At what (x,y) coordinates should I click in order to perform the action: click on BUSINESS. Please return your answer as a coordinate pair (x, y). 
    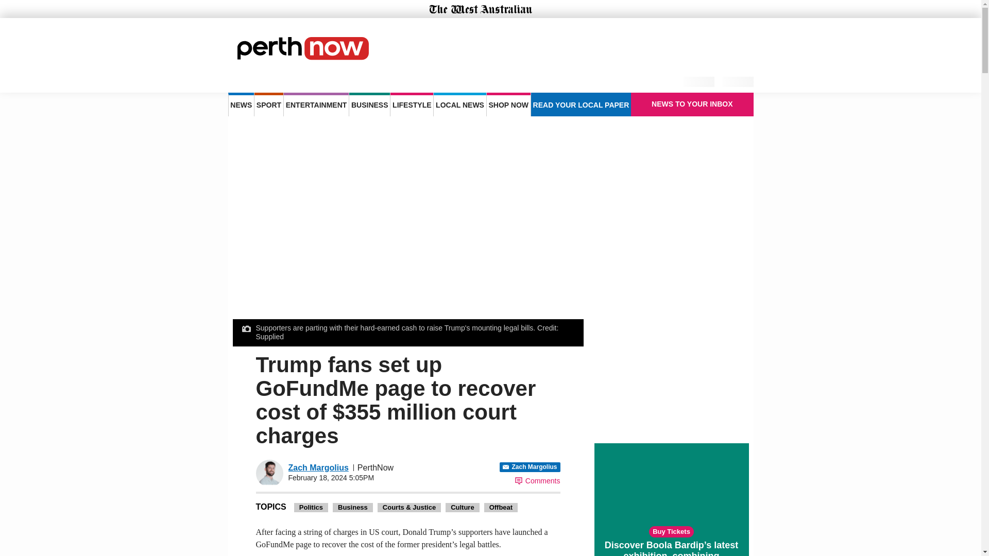
    Looking at the image, I should click on (369, 104).